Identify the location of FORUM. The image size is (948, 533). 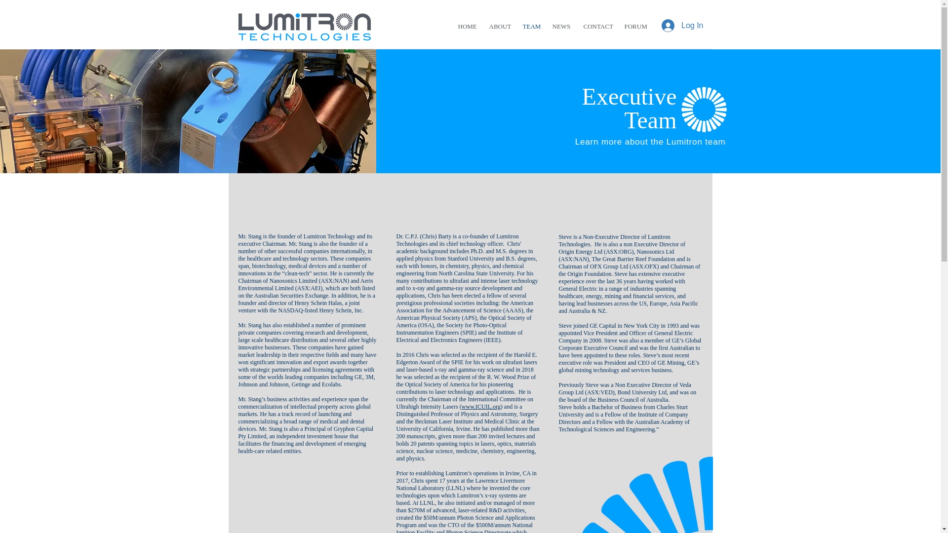
(634, 27).